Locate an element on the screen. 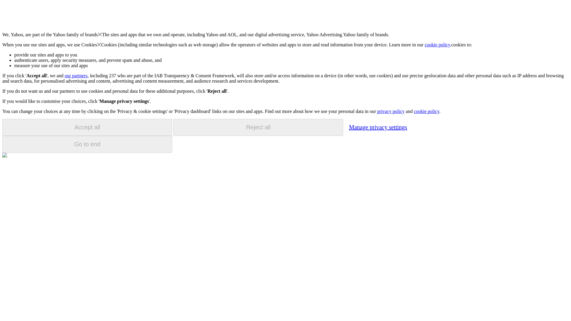 The image size is (571, 321). privacy policy is located at coordinates (390, 111).